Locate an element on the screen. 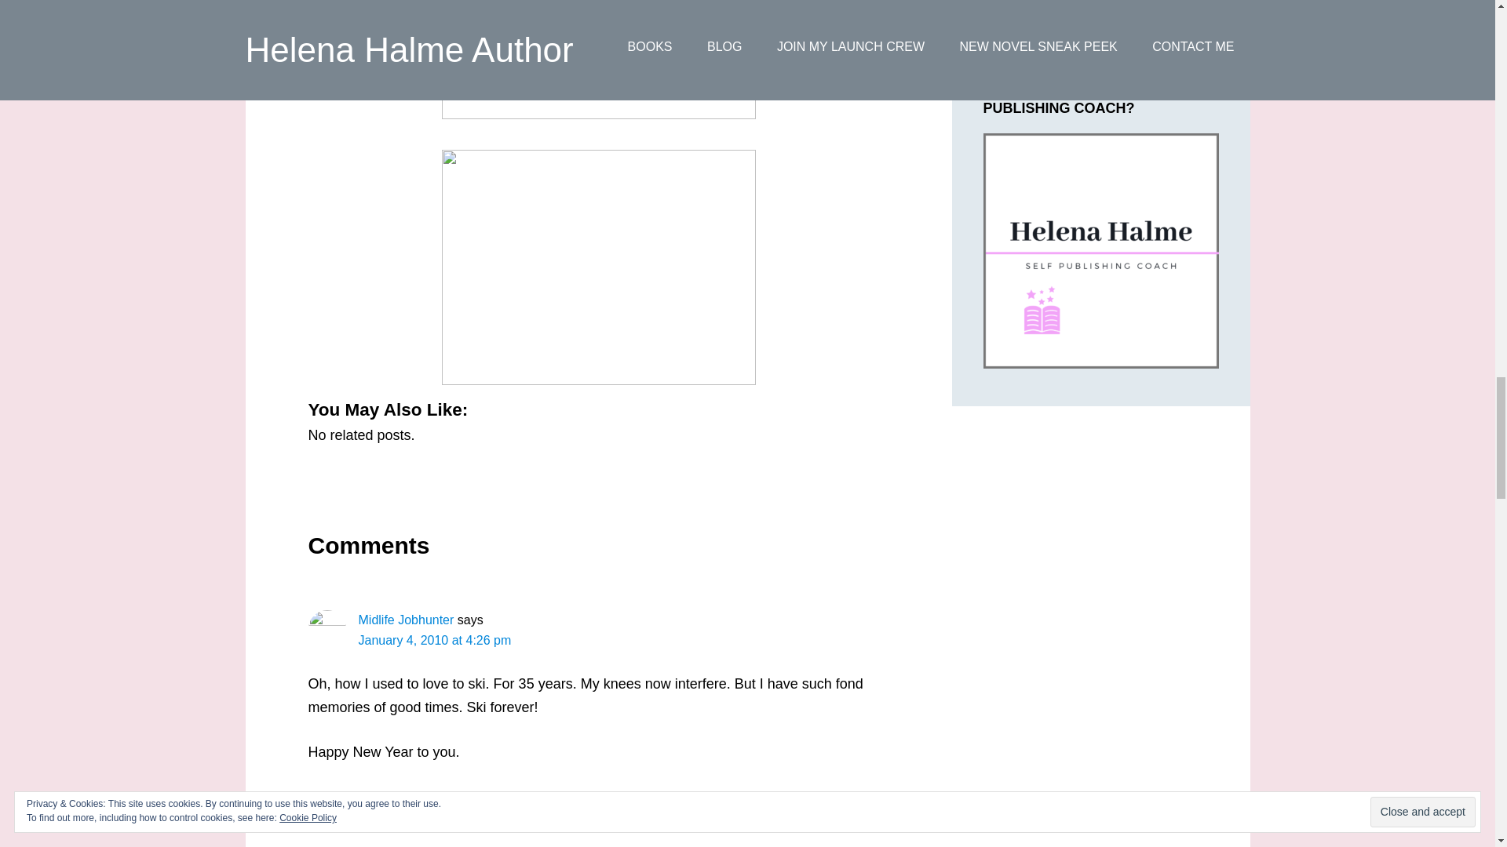 This screenshot has width=1507, height=847. January 4, 2010 at 4:26 pm is located at coordinates (434, 640).